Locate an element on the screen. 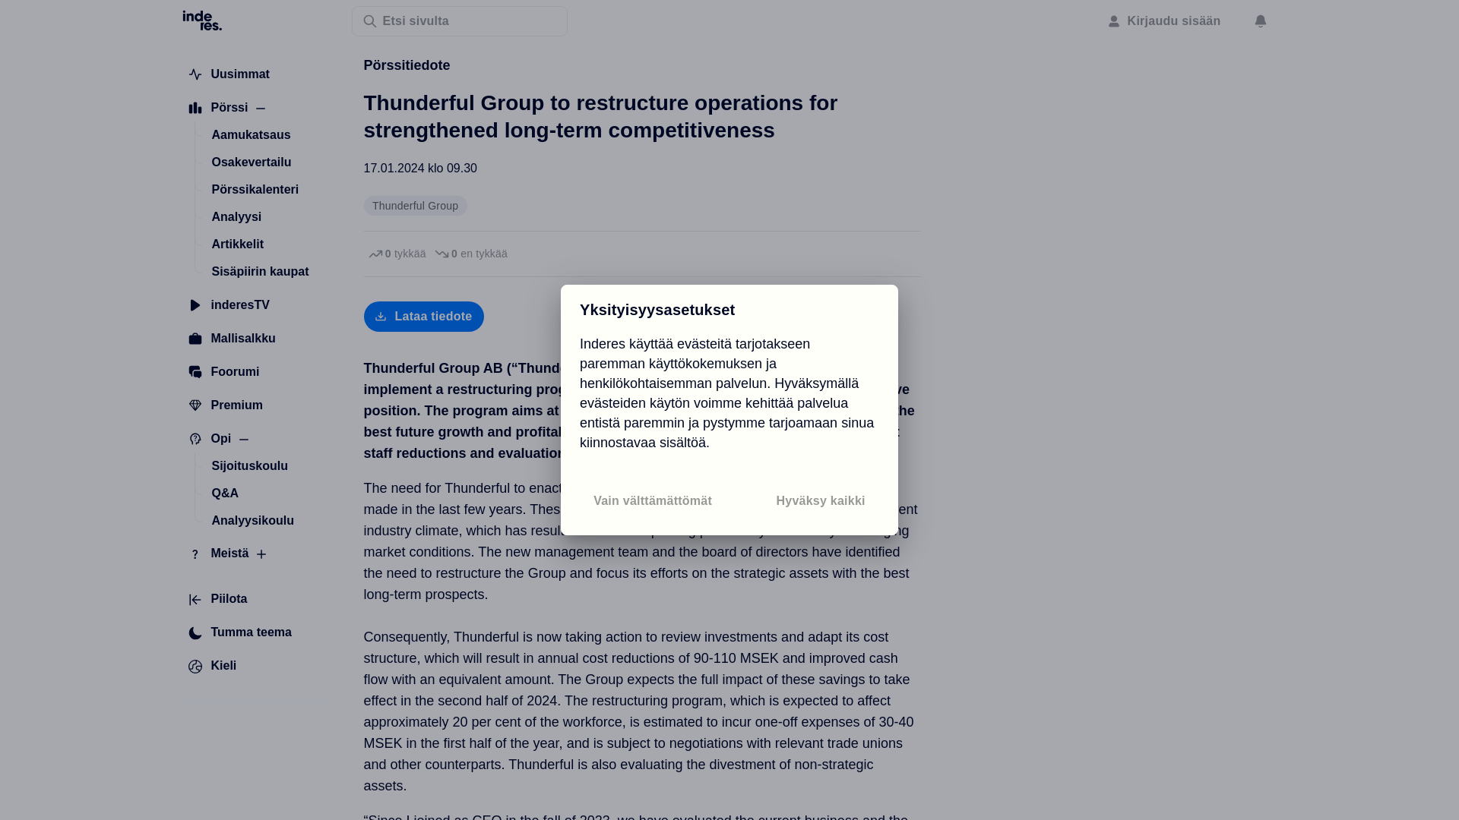 The width and height of the screenshot is (1459, 820). Premium is located at coordinates (225, 405).